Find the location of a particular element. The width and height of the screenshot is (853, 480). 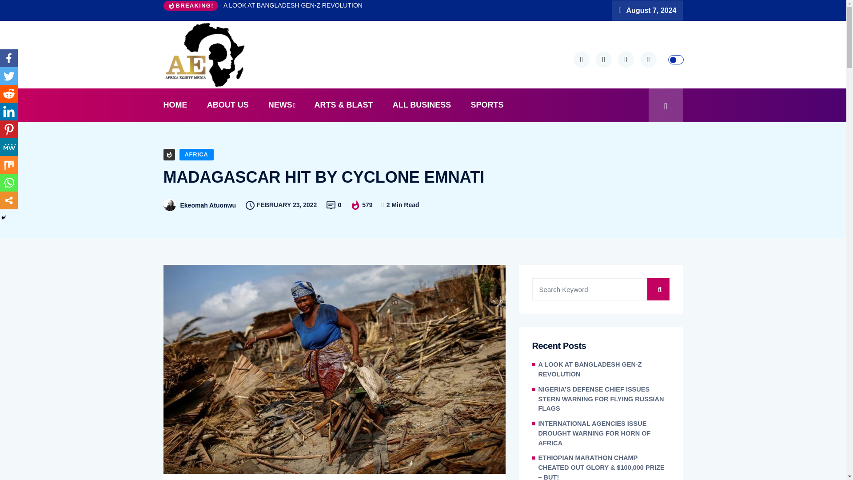

More is located at coordinates (9, 200).